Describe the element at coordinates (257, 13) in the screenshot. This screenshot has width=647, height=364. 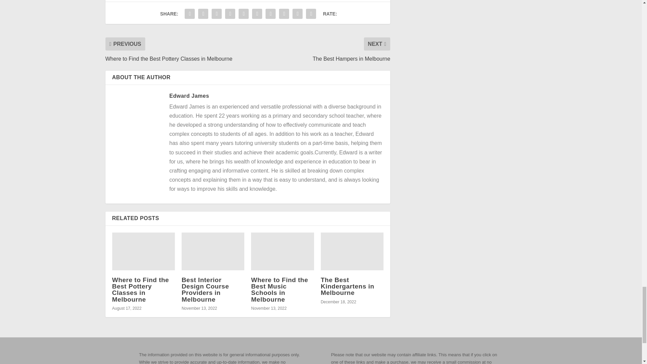
I see `Share "Best Marketing Courses in Melbourne" via LinkedIn` at that location.